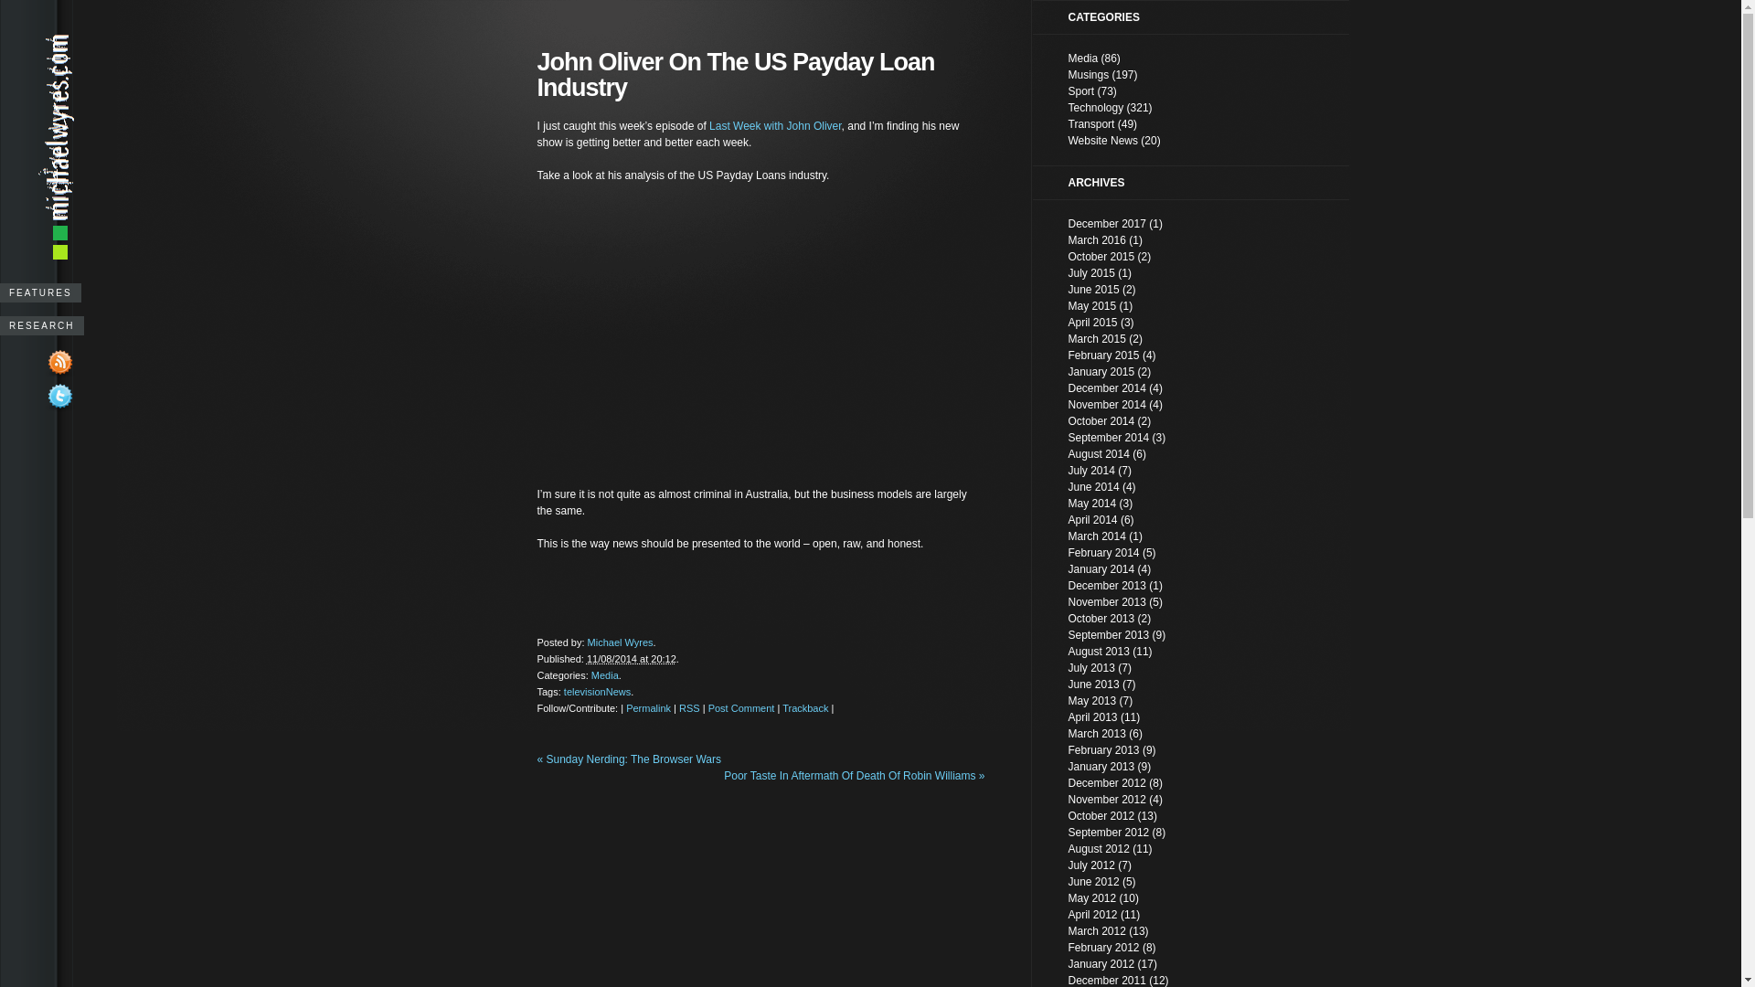  Describe the element at coordinates (1097, 240) in the screenshot. I see `March 2016` at that location.